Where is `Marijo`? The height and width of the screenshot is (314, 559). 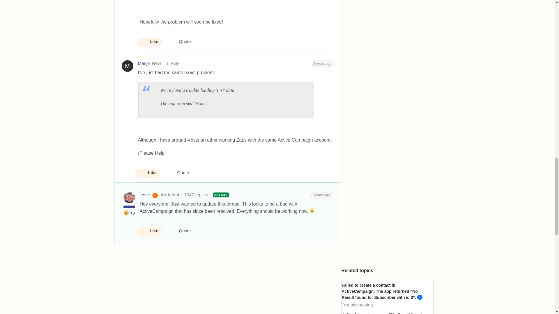 Marijo is located at coordinates (144, 63).